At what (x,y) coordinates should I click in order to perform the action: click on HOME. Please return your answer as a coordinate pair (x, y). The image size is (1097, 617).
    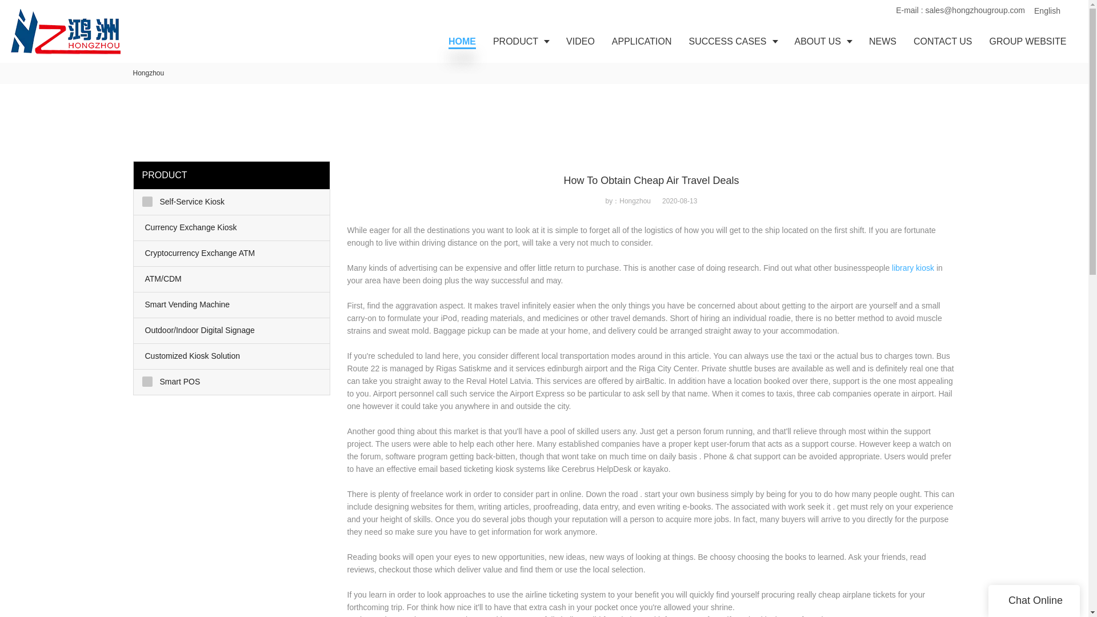
    Looking at the image, I should click on (462, 41).